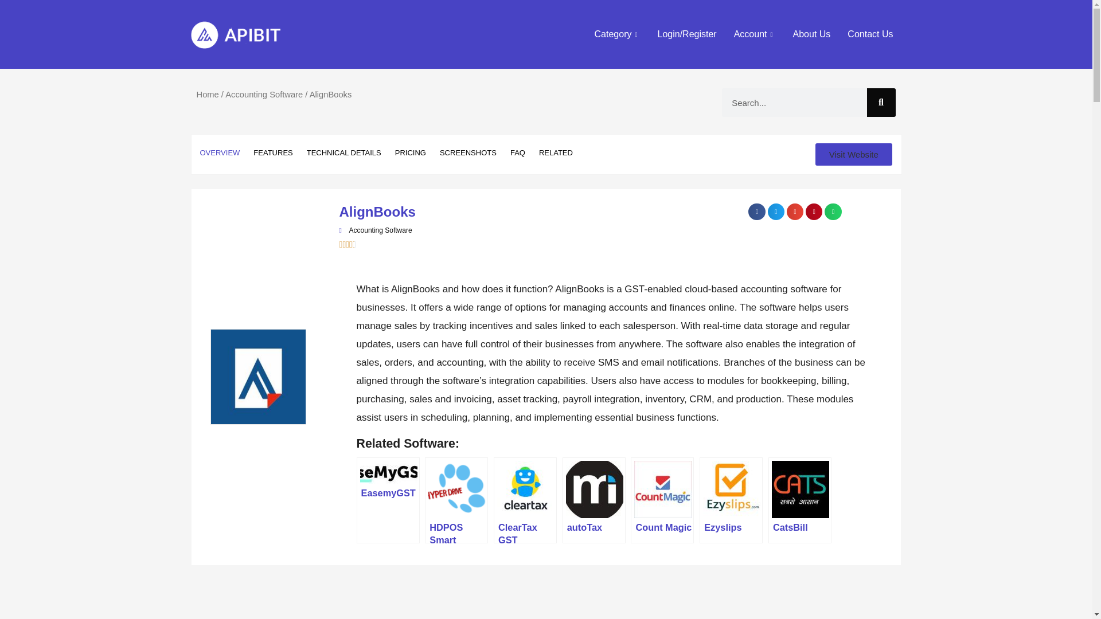  I want to click on HDPOS Smart 9, so click(456, 489).